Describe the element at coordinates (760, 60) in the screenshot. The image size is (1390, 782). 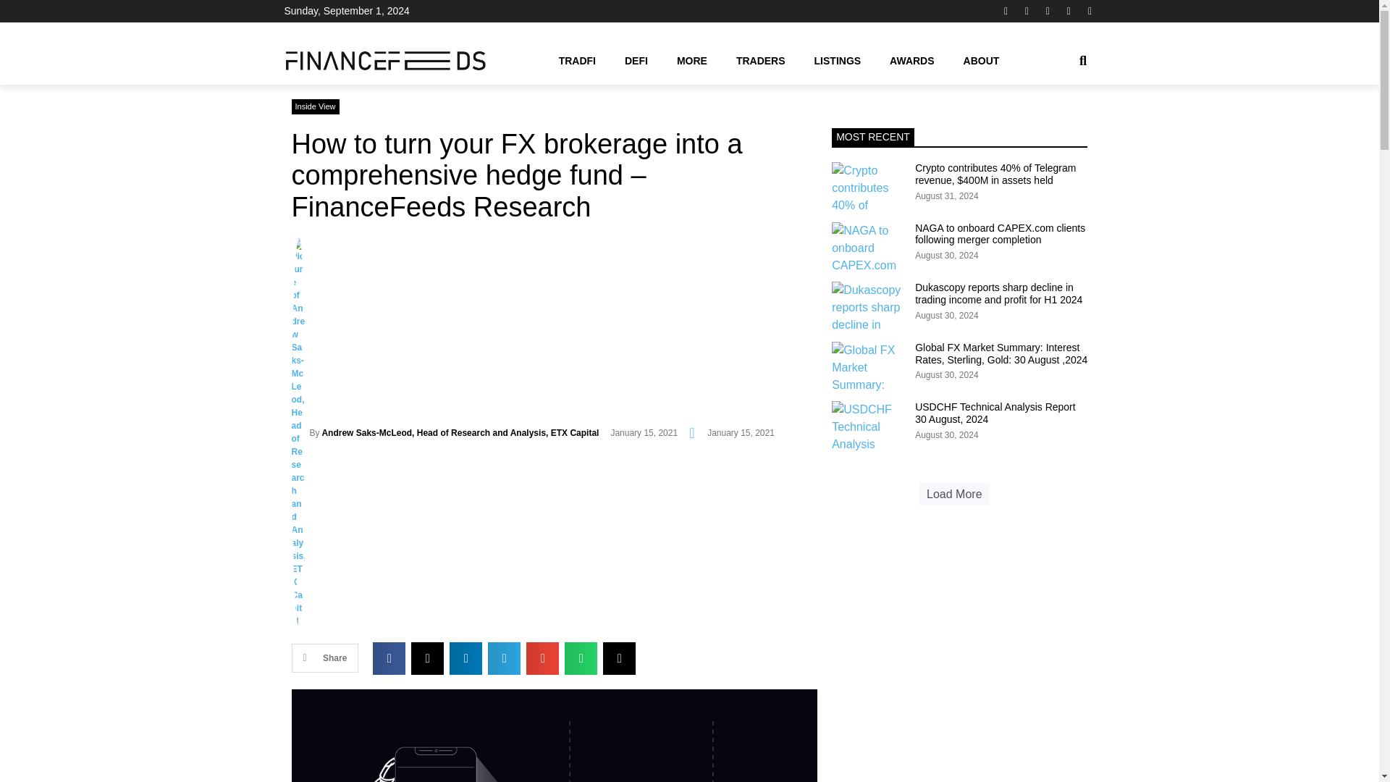
I see `TRADERS` at that location.